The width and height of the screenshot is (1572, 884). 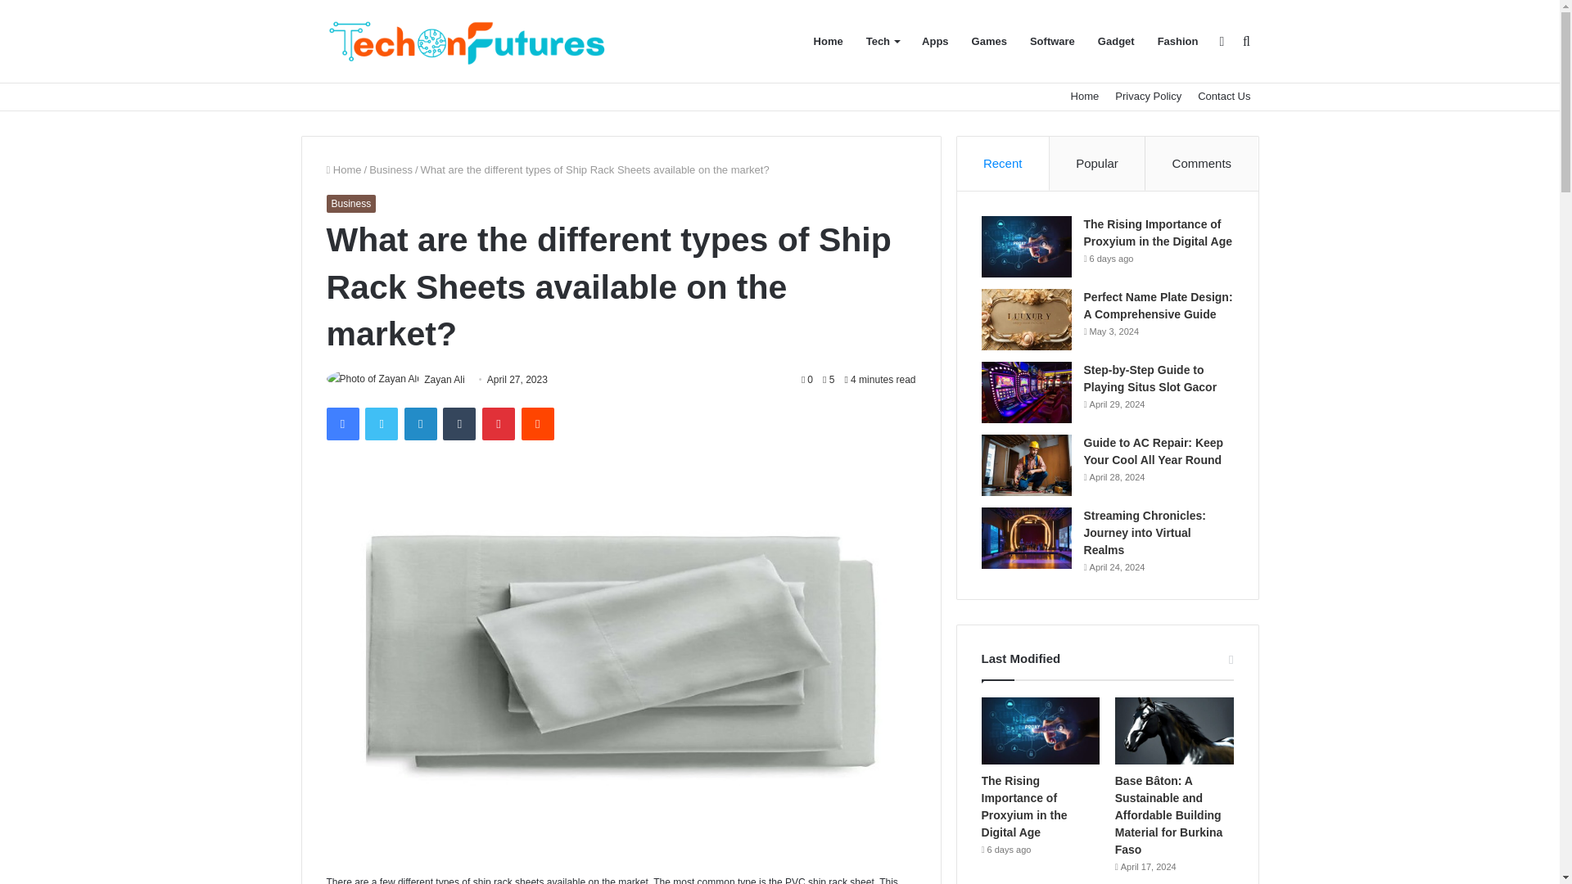 I want to click on LinkedIn, so click(x=420, y=423).